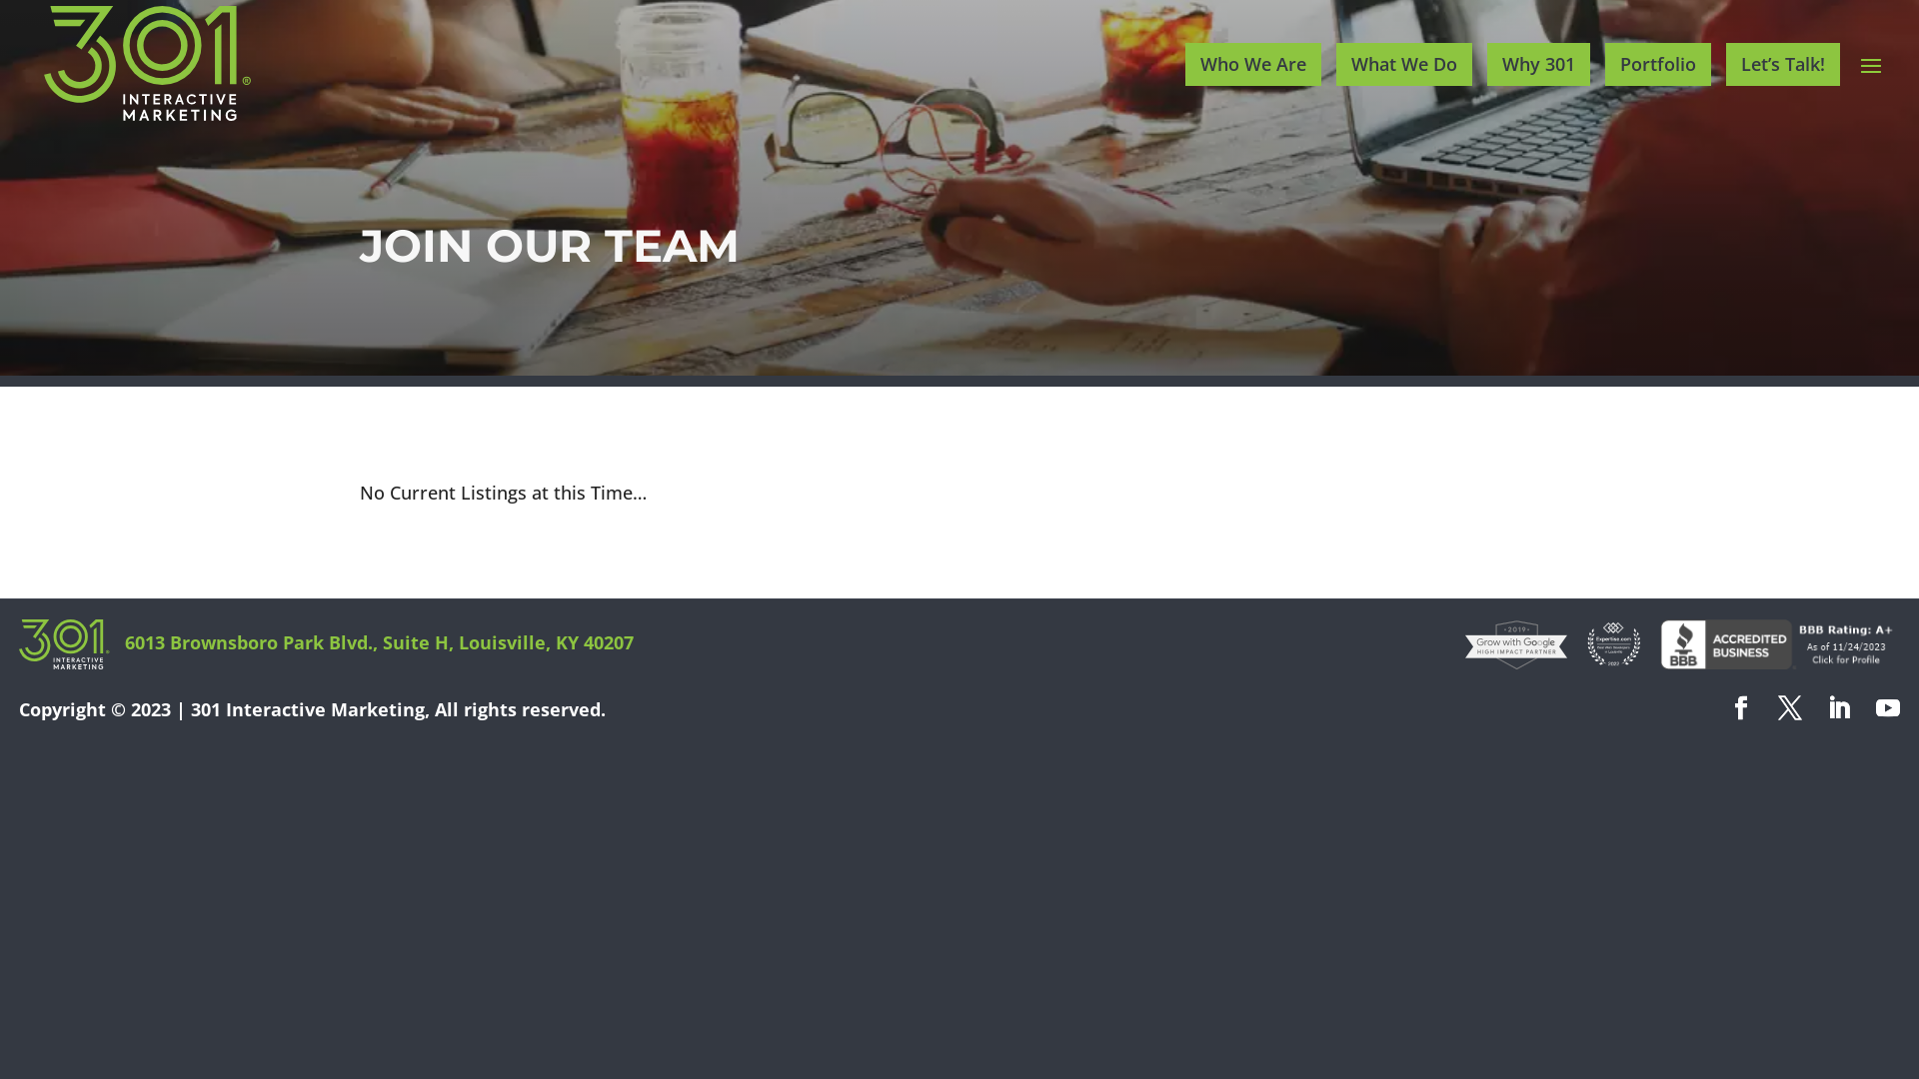 The width and height of the screenshot is (1919, 1079). What do you see at coordinates (1775, 662) in the screenshot?
I see `301 Interactive Marketing BBB Business Review` at bounding box center [1775, 662].